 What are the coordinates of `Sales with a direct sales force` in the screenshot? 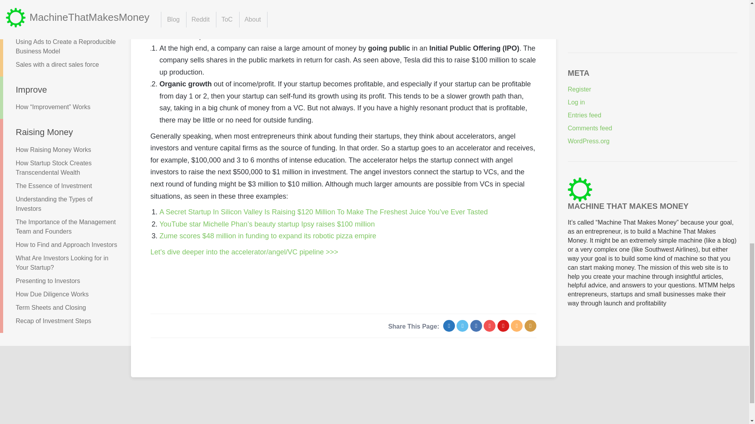 It's located at (60, 64).